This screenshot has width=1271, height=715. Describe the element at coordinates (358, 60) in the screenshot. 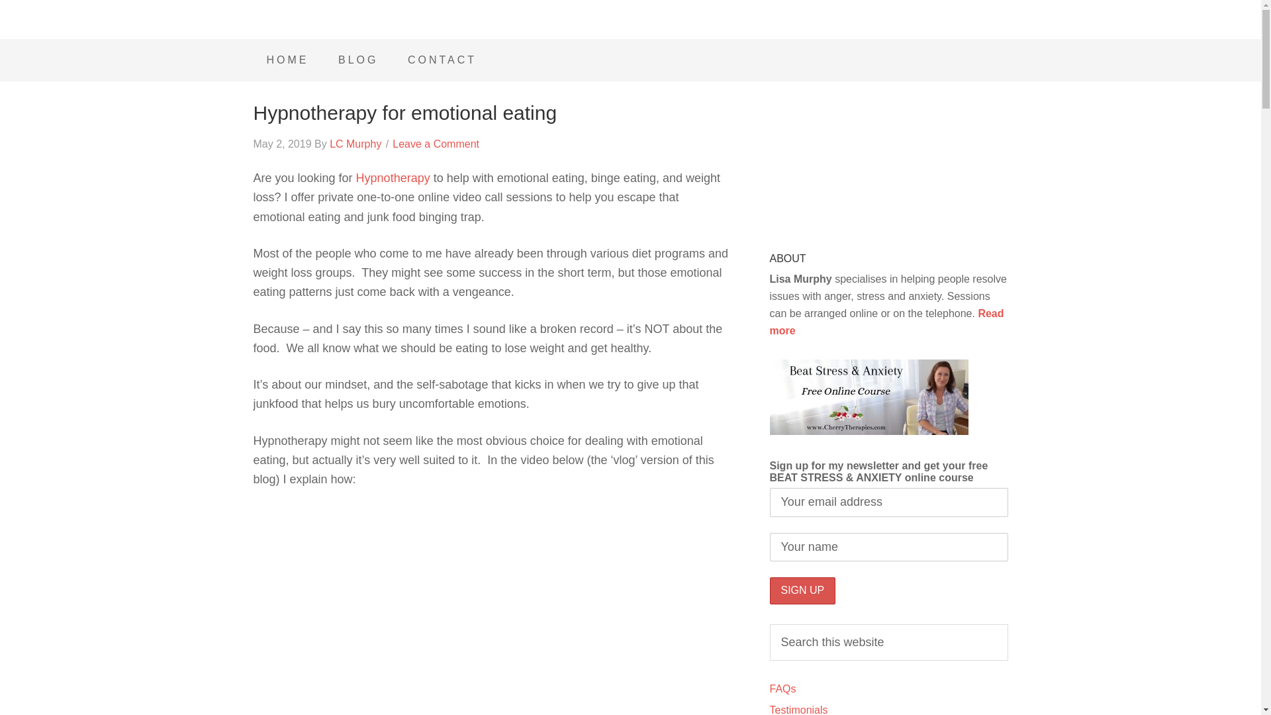

I see `BLOG` at that location.